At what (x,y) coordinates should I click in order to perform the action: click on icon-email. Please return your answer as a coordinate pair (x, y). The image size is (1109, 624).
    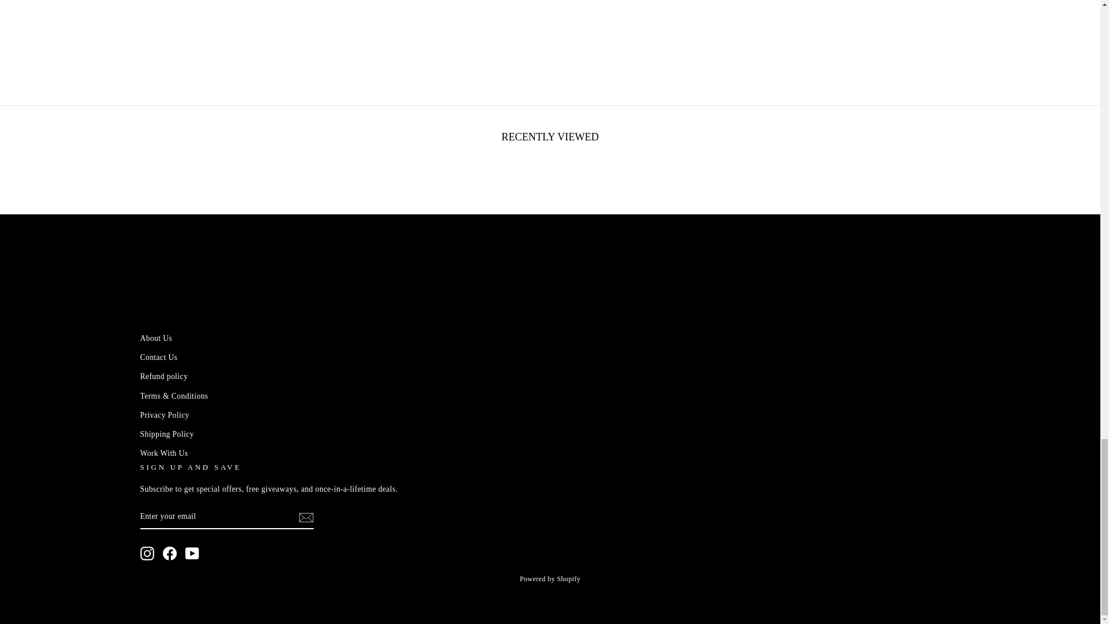
    Looking at the image, I should click on (305, 518).